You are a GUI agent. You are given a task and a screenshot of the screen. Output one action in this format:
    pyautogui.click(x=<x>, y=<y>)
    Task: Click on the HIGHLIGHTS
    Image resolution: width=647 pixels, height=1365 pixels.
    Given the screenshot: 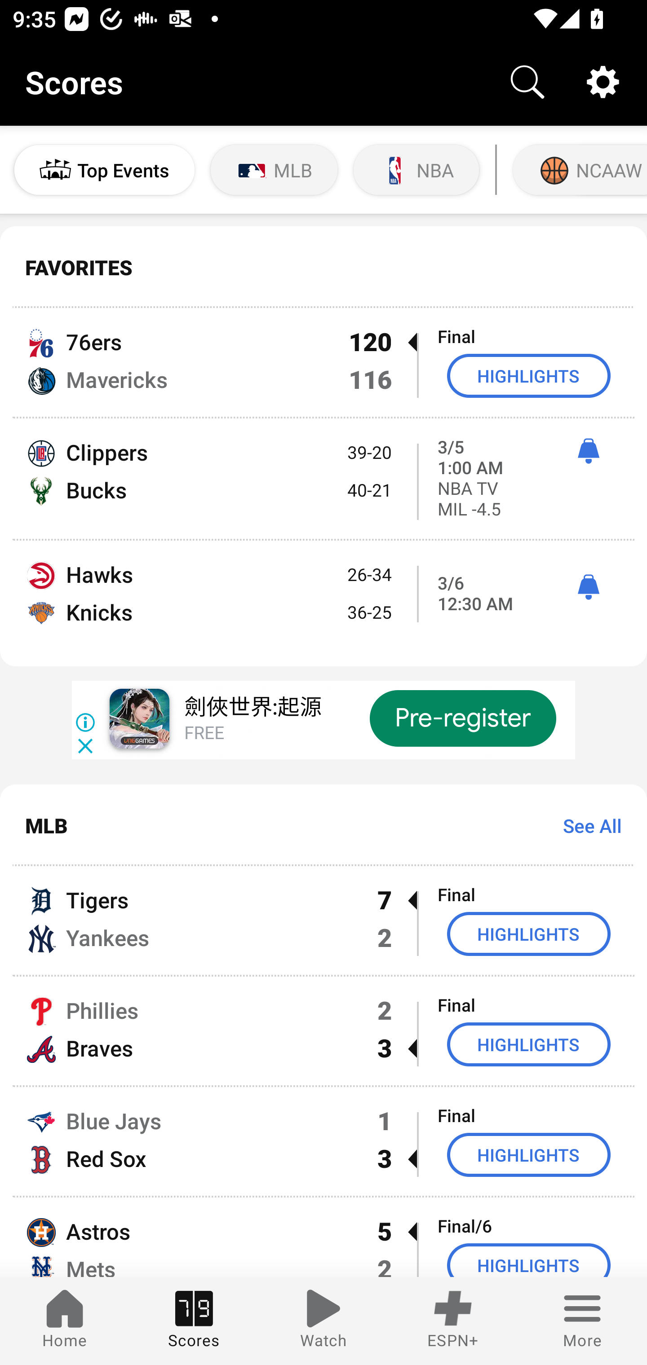 What is the action you would take?
    pyautogui.click(x=529, y=1044)
    